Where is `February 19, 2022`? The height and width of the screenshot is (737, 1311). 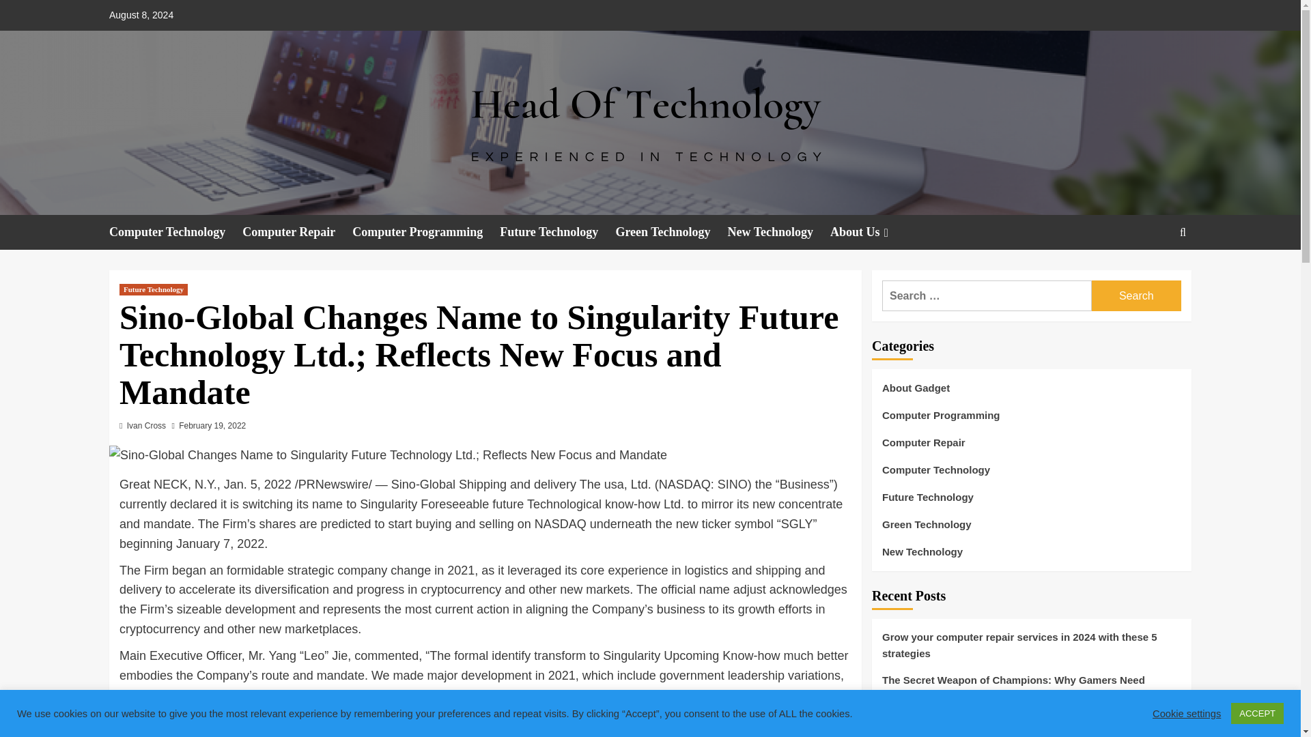 February 19, 2022 is located at coordinates (212, 425).